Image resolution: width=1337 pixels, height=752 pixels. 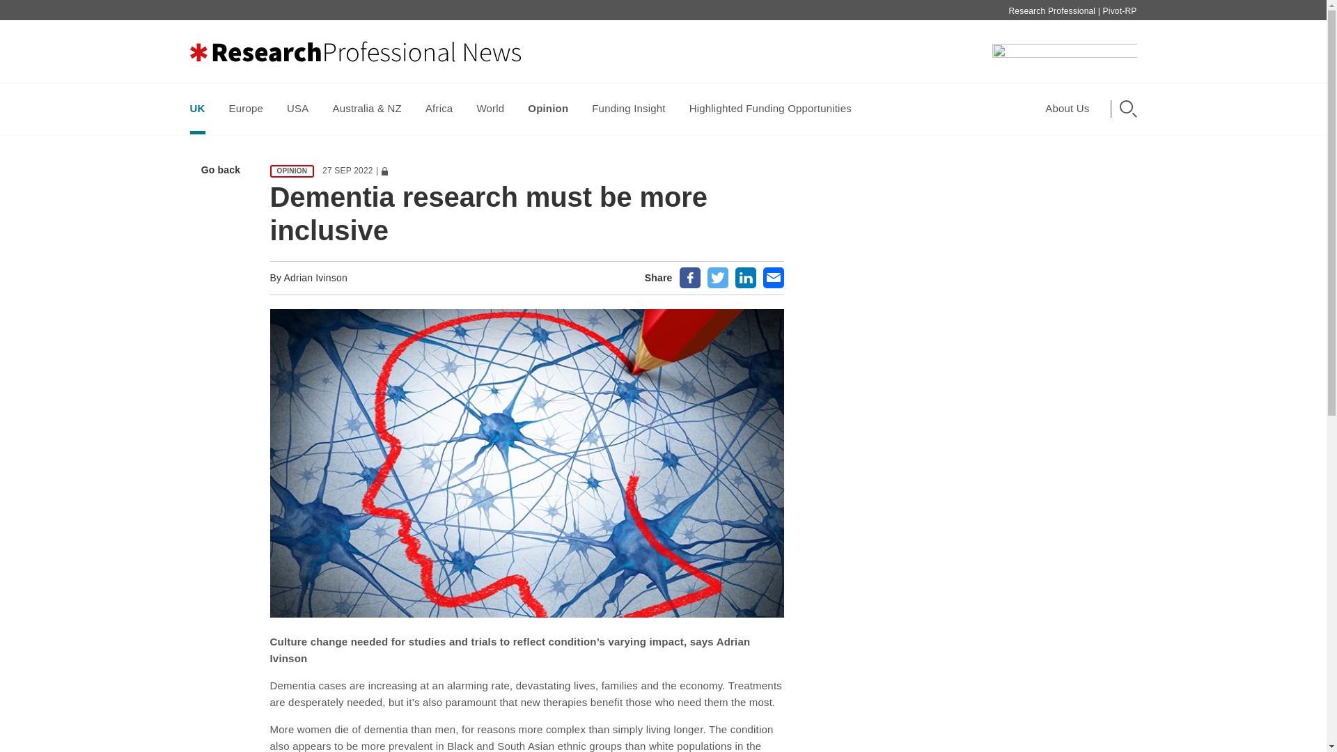 What do you see at coordinates (628, 109) in the screenshot?
I see `Funding Insight` at bounding box center [628, 109].